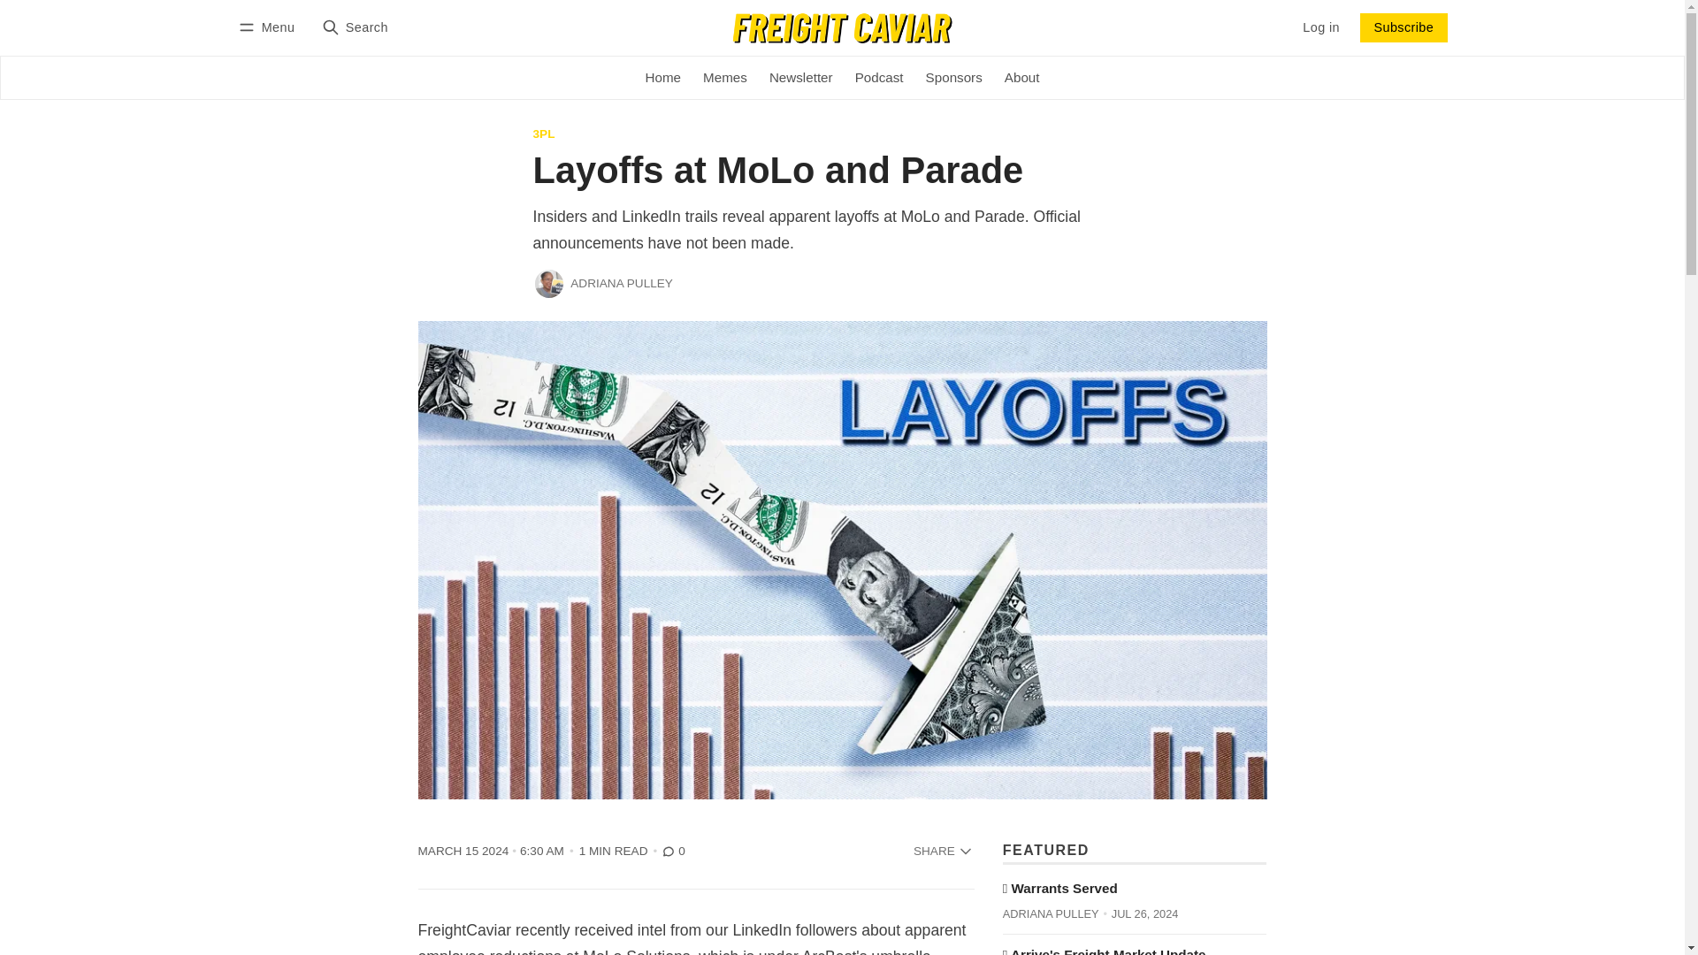 This screenshot has width=1698, height=955. I want to click on Log in, so click(1321, 28).